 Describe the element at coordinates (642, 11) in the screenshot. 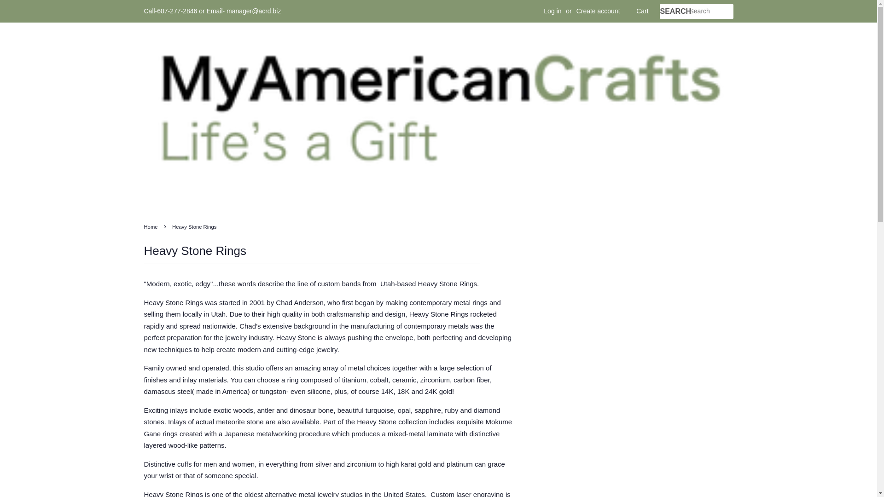

I see `Cart` at that location.